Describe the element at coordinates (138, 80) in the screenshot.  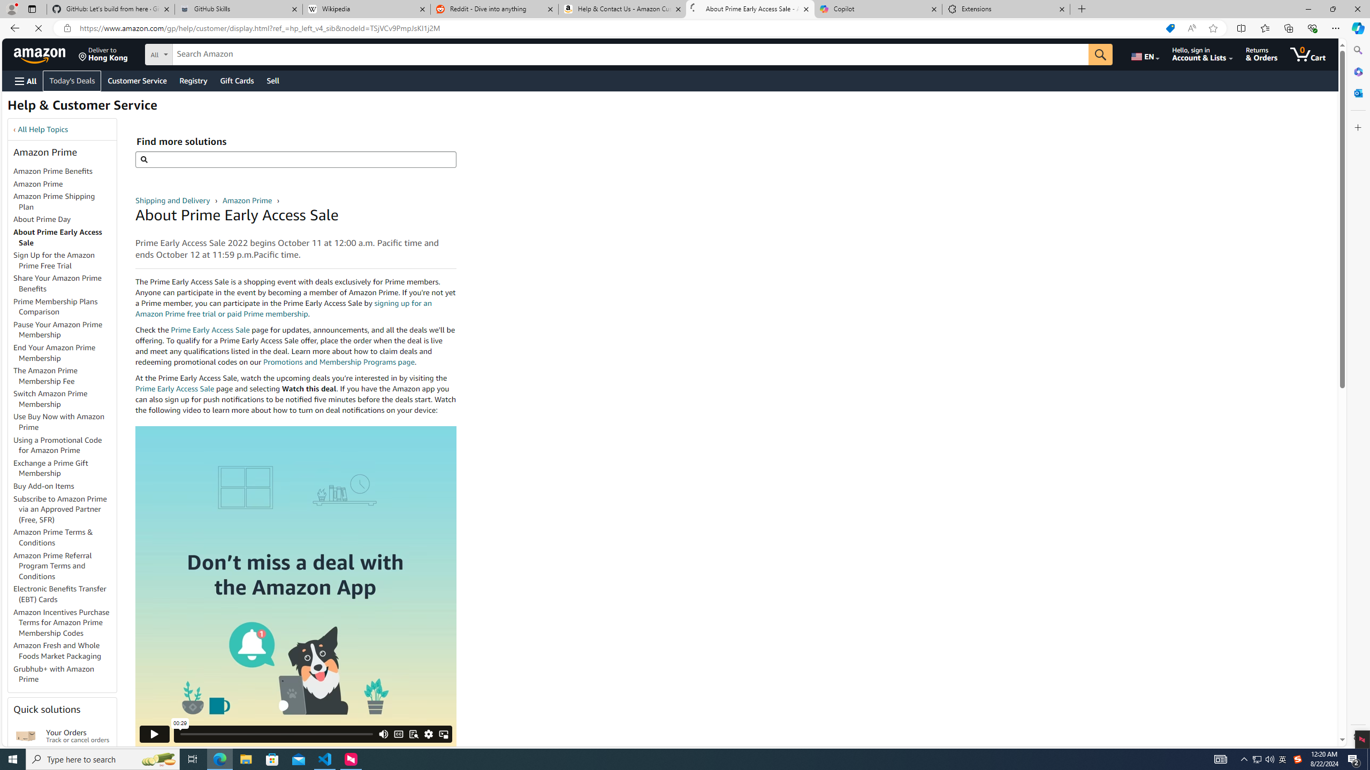
I see `Customer Service` at that location.